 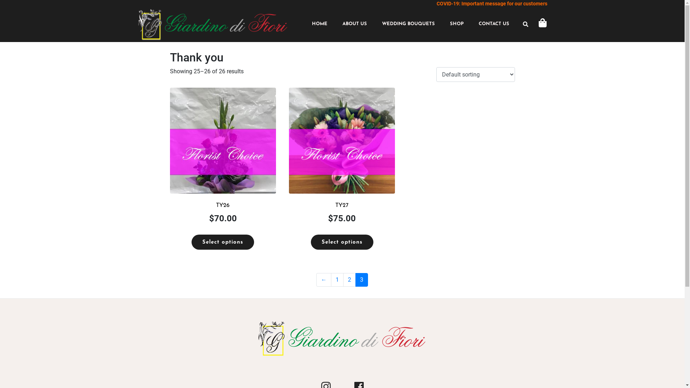 What do you see at coordinates (342, 242) in the screenshot?
I see `Select options` at bounding box center [342, 242].